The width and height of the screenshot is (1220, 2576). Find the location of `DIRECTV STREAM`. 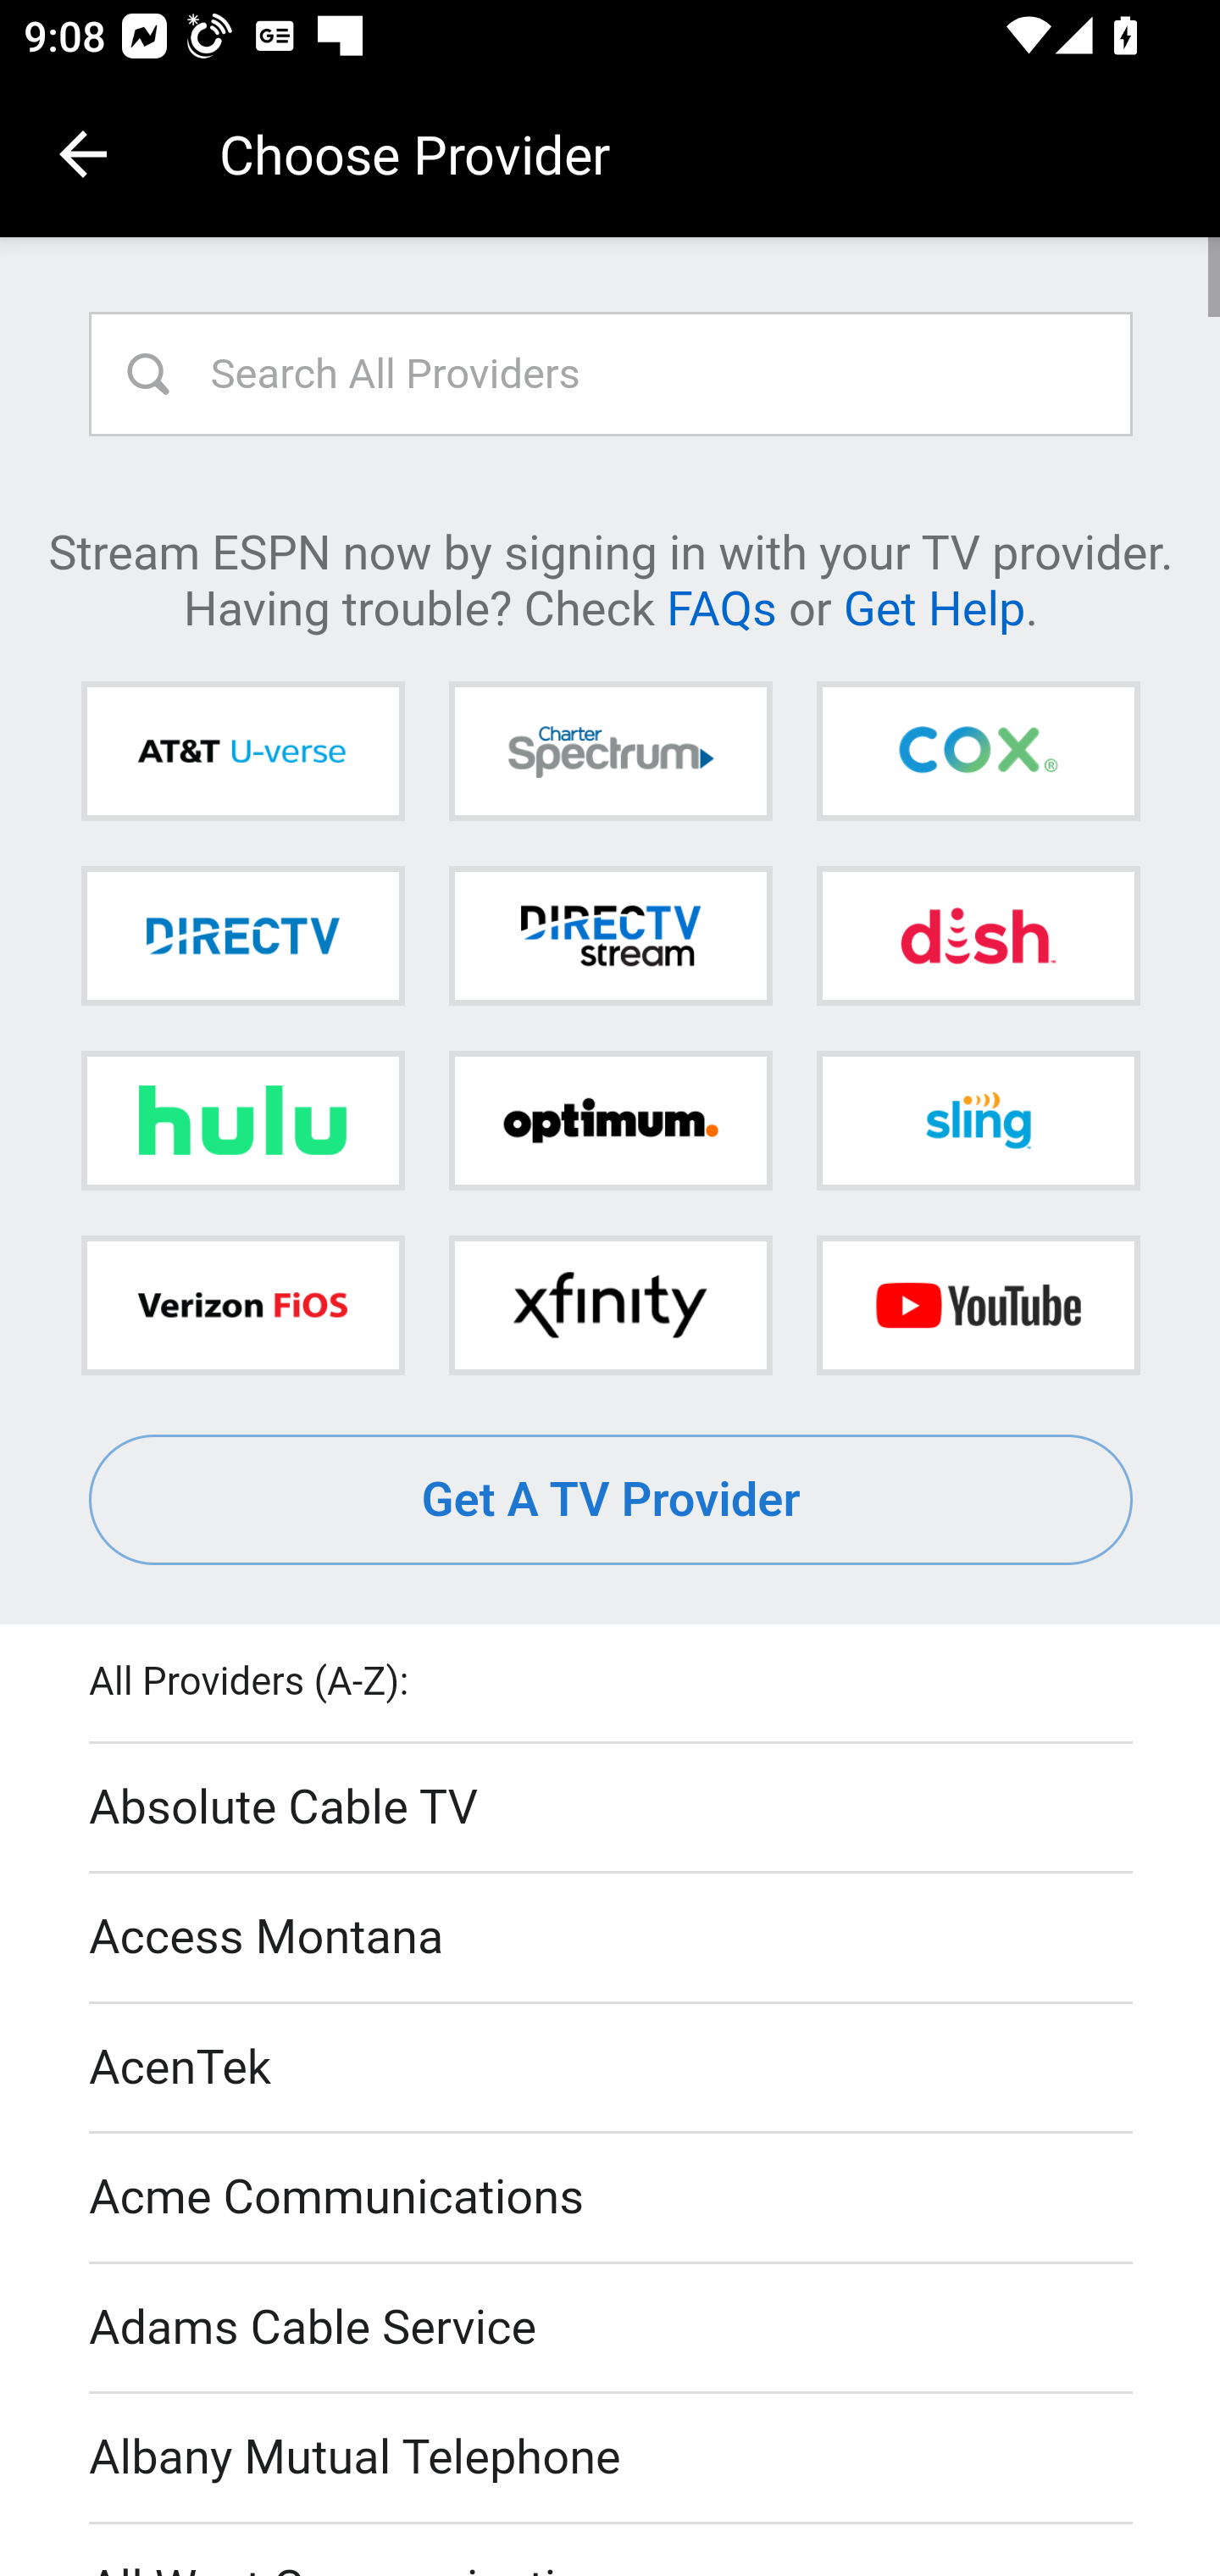

DIRECTV STREAM is located at coordinates (610, 935).